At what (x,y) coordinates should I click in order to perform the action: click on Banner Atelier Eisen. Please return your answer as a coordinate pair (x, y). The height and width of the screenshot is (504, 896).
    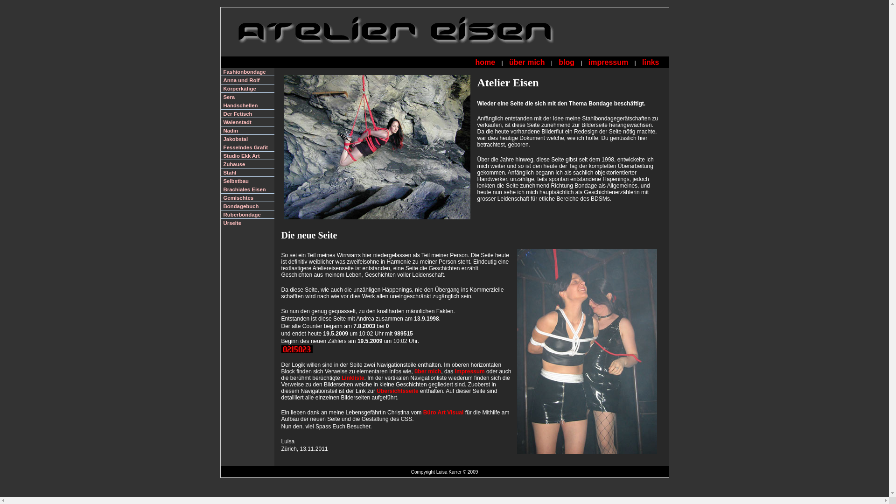
    Looking at the image, I should click on (407, 30).